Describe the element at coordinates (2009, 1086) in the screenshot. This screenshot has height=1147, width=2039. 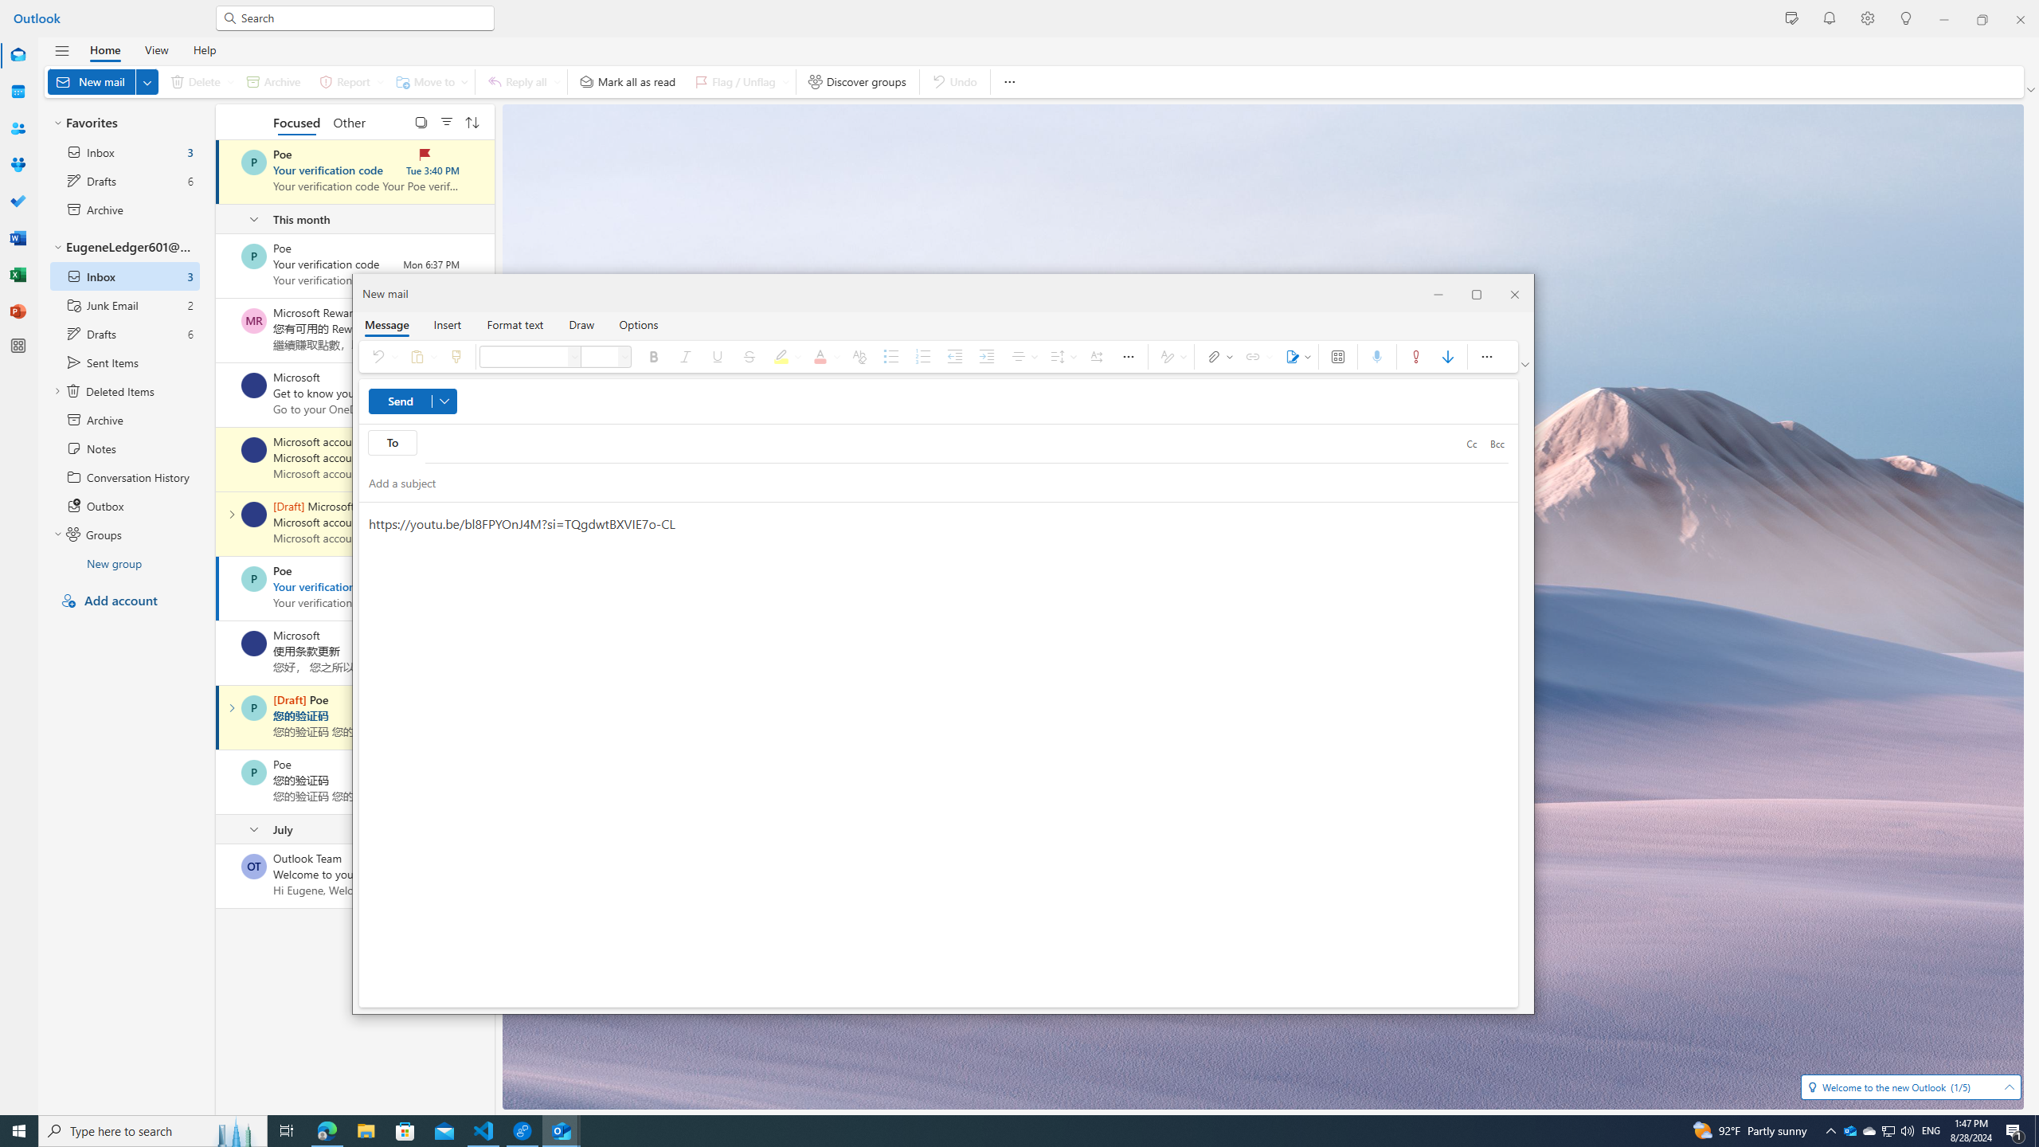
I see `Open` at that location.